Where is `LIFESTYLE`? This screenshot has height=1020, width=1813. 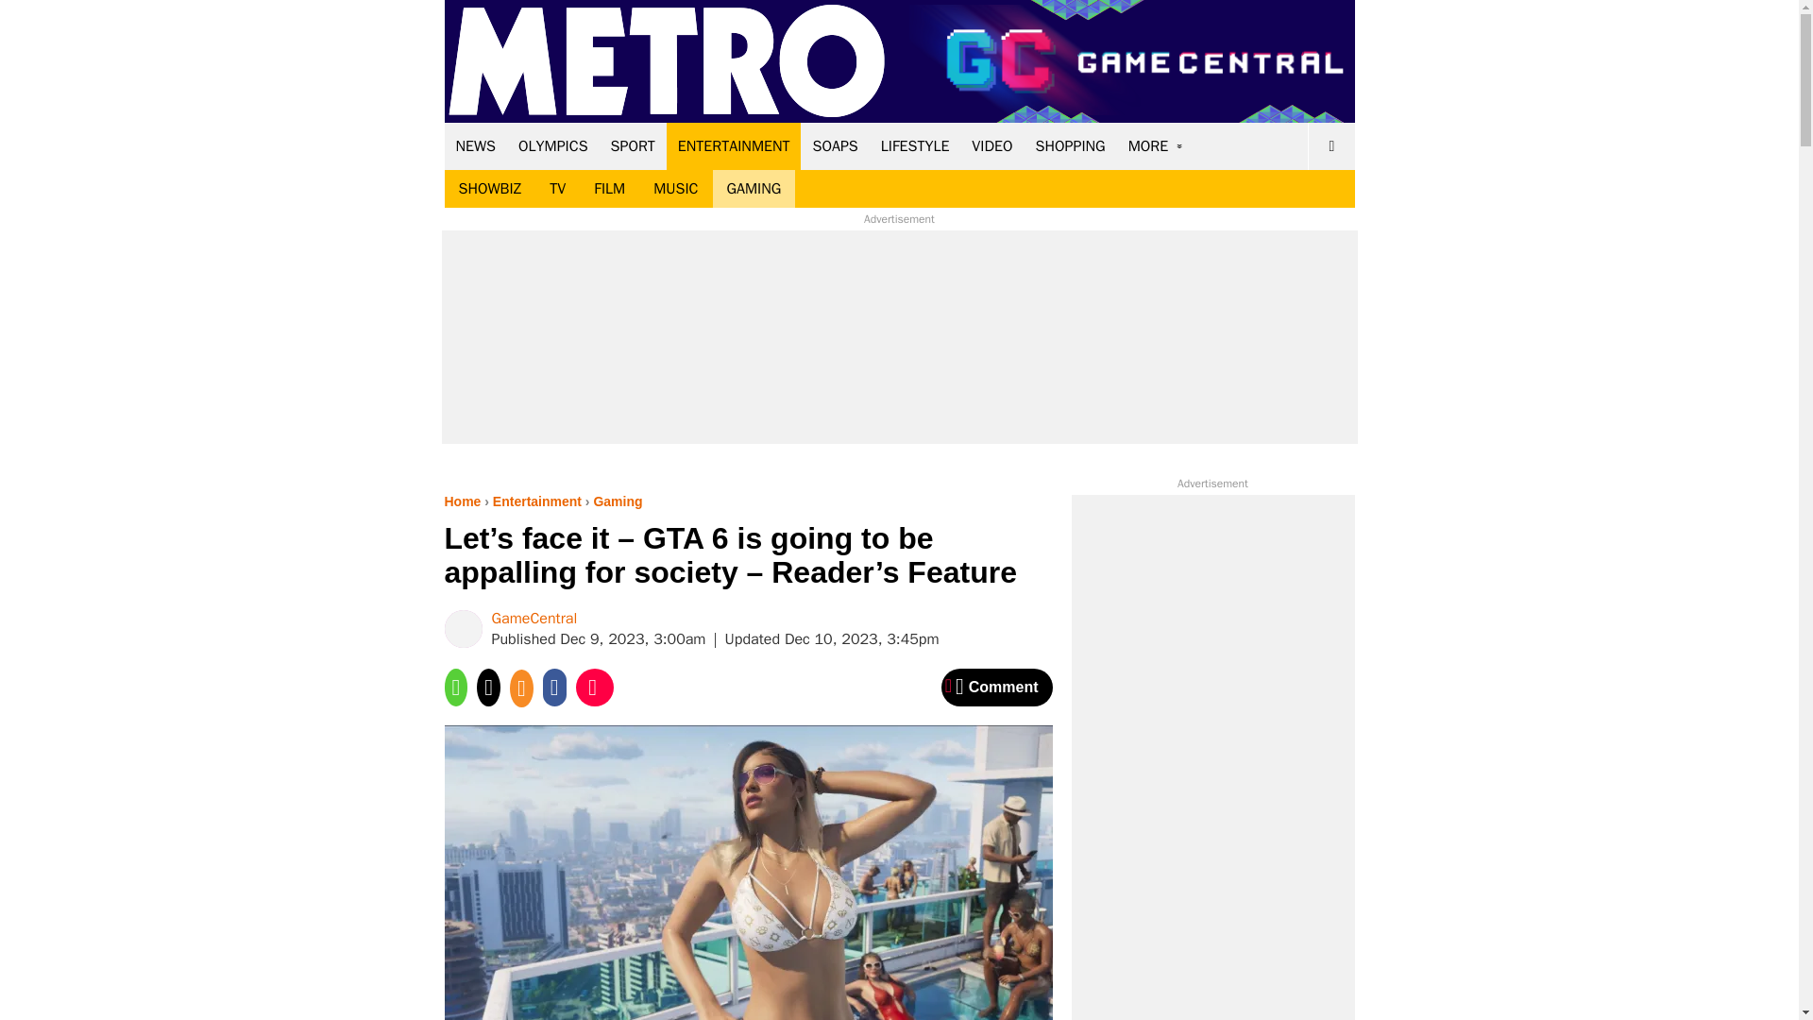
LIFESTYLE is located at coordinates (915, 145).